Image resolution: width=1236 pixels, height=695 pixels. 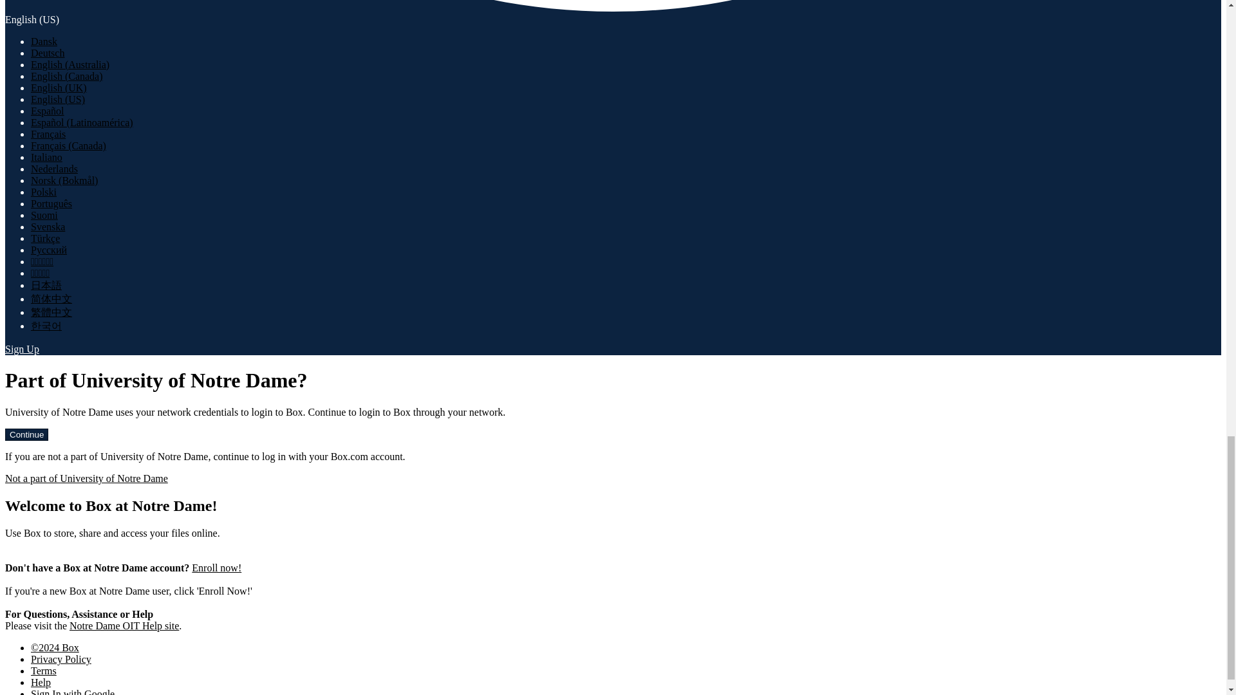 What do you see at coordinates (26, 434) in the screenshot?
I see `Continue` at bounding box center [26, 434].